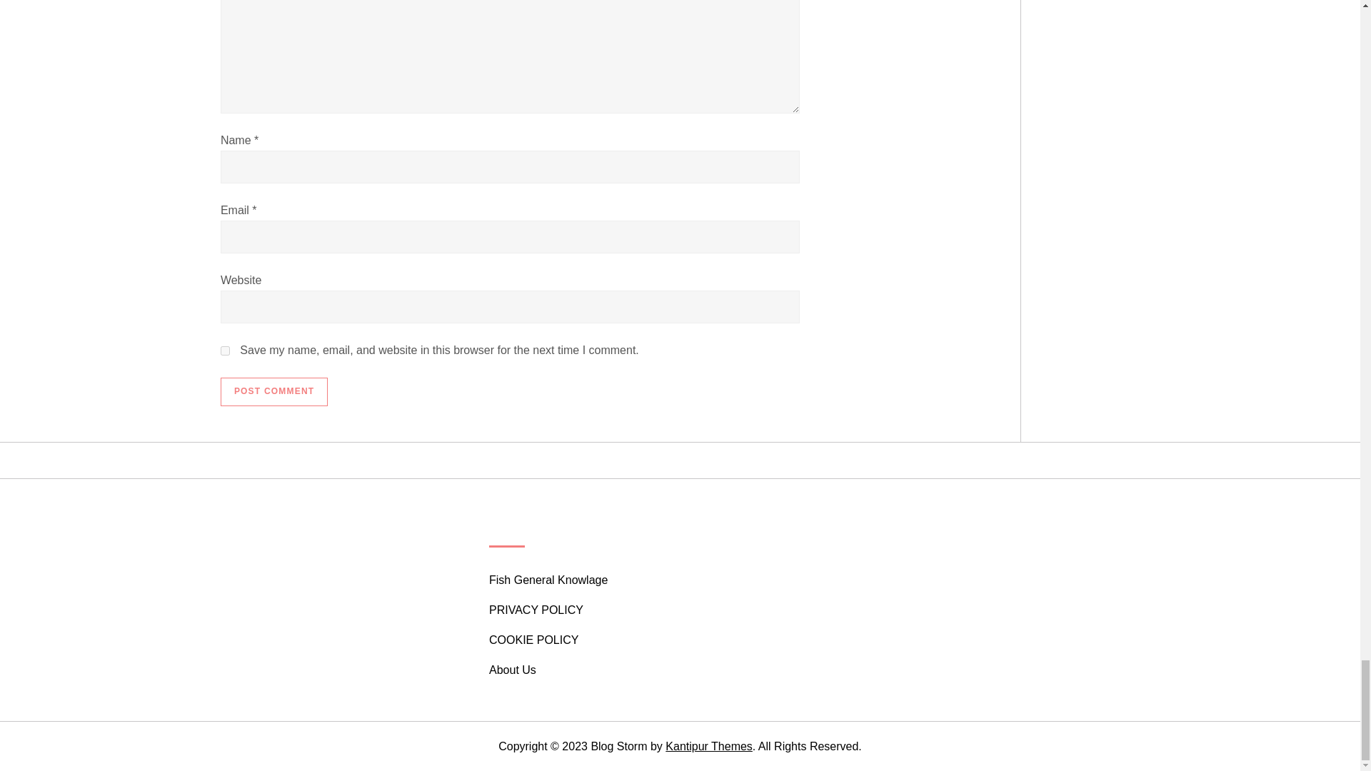 Image resolution: width=1371 pixels, height=771 pixels. What do you see at coordinates (274, 392) in the screenshot?
I see `Post Comment` at bounding box center [274, 392].